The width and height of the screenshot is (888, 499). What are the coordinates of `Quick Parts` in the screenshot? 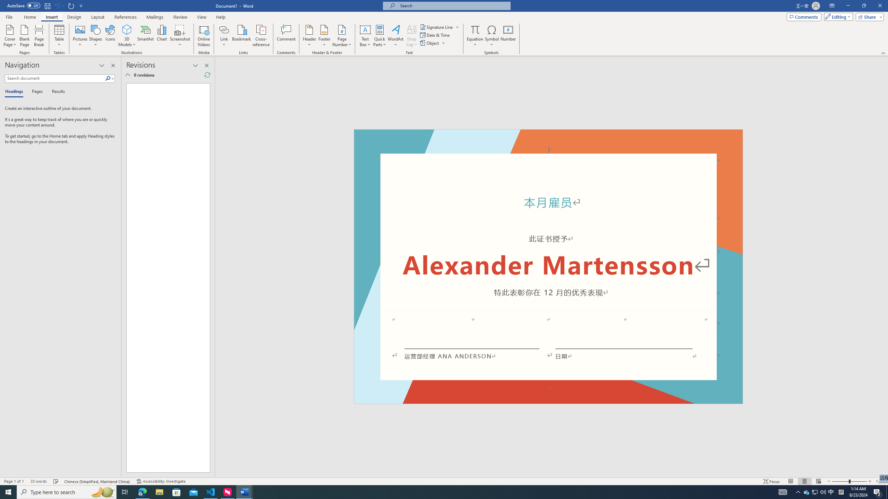 It's located at (380, 36).